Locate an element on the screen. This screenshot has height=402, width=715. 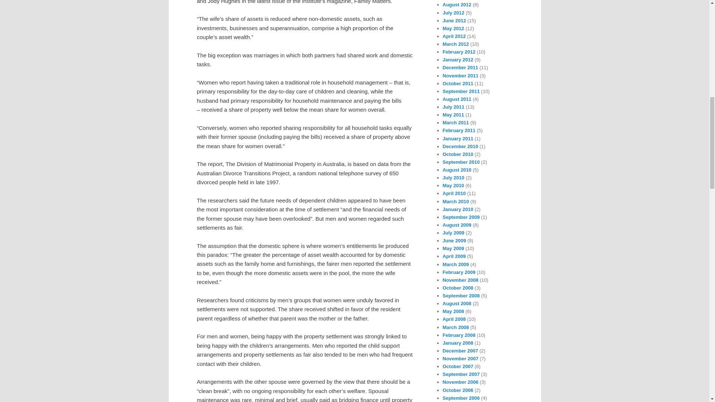
February 2011 is located at coordinates (459, 130).